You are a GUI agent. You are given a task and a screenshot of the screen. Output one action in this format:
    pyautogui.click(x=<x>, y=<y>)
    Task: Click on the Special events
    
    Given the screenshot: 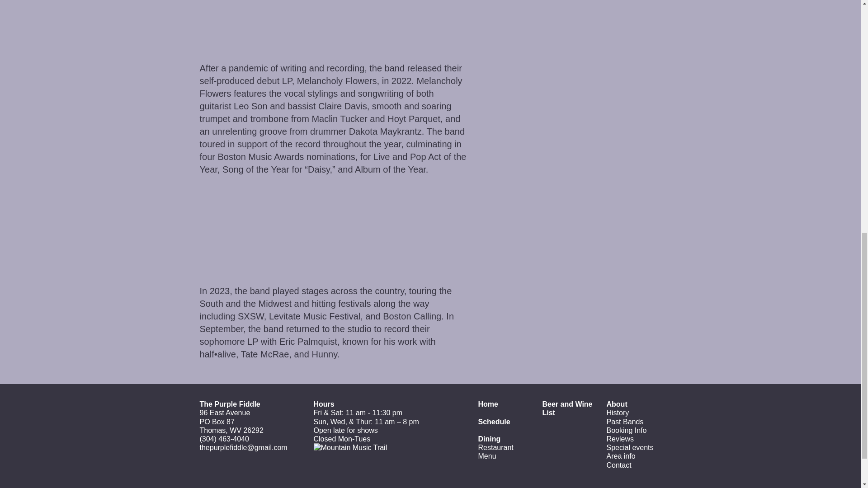 What is the action you would take?
    pyautogui.click(x=630, y=447)
    